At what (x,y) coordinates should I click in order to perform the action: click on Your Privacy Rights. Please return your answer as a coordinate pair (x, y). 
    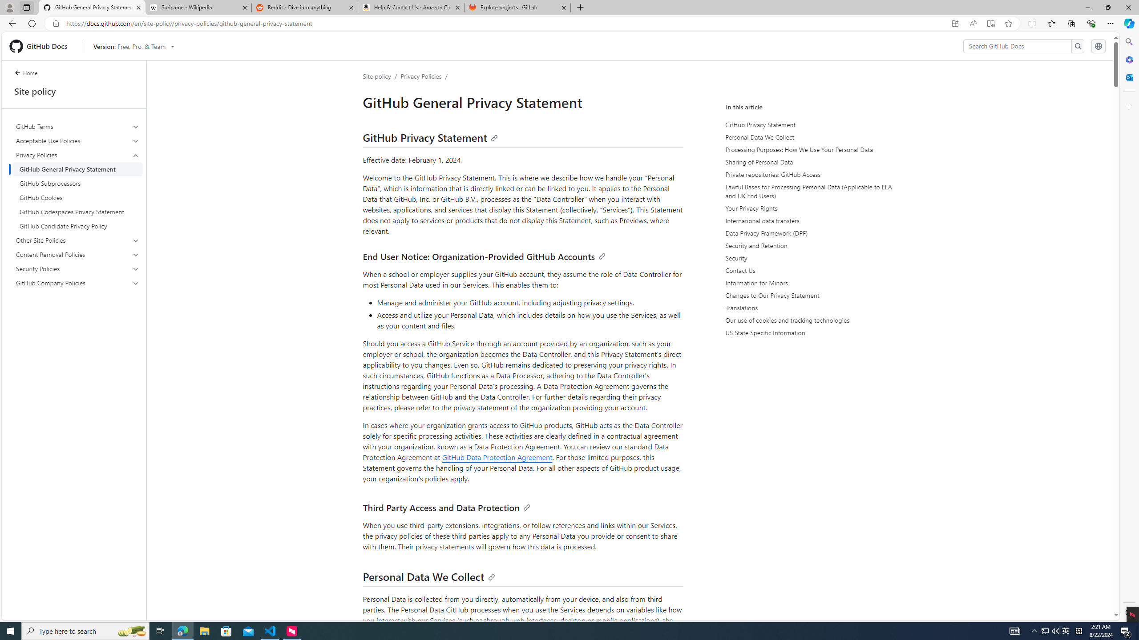
    Looking at the image, I should click on (808, 208).